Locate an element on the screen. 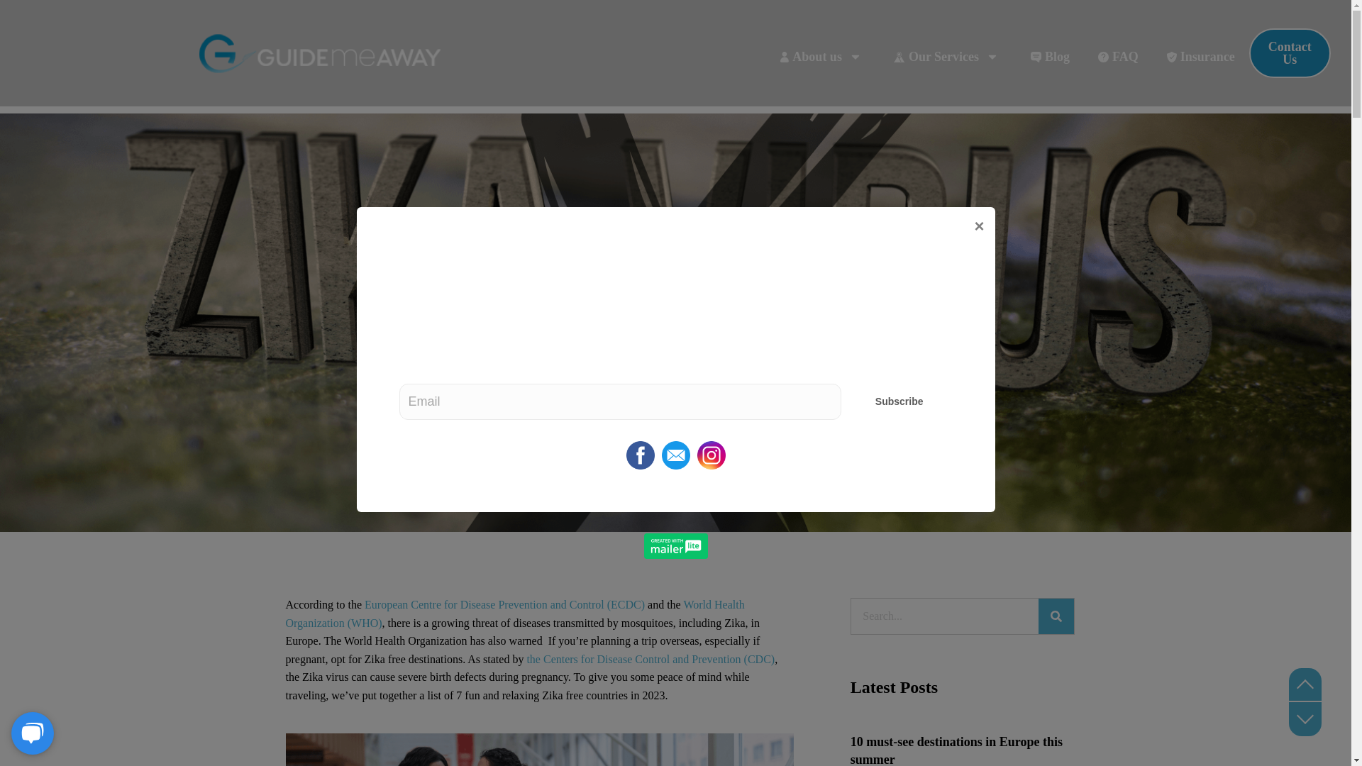  Down is located at coordinates (1305, 720).